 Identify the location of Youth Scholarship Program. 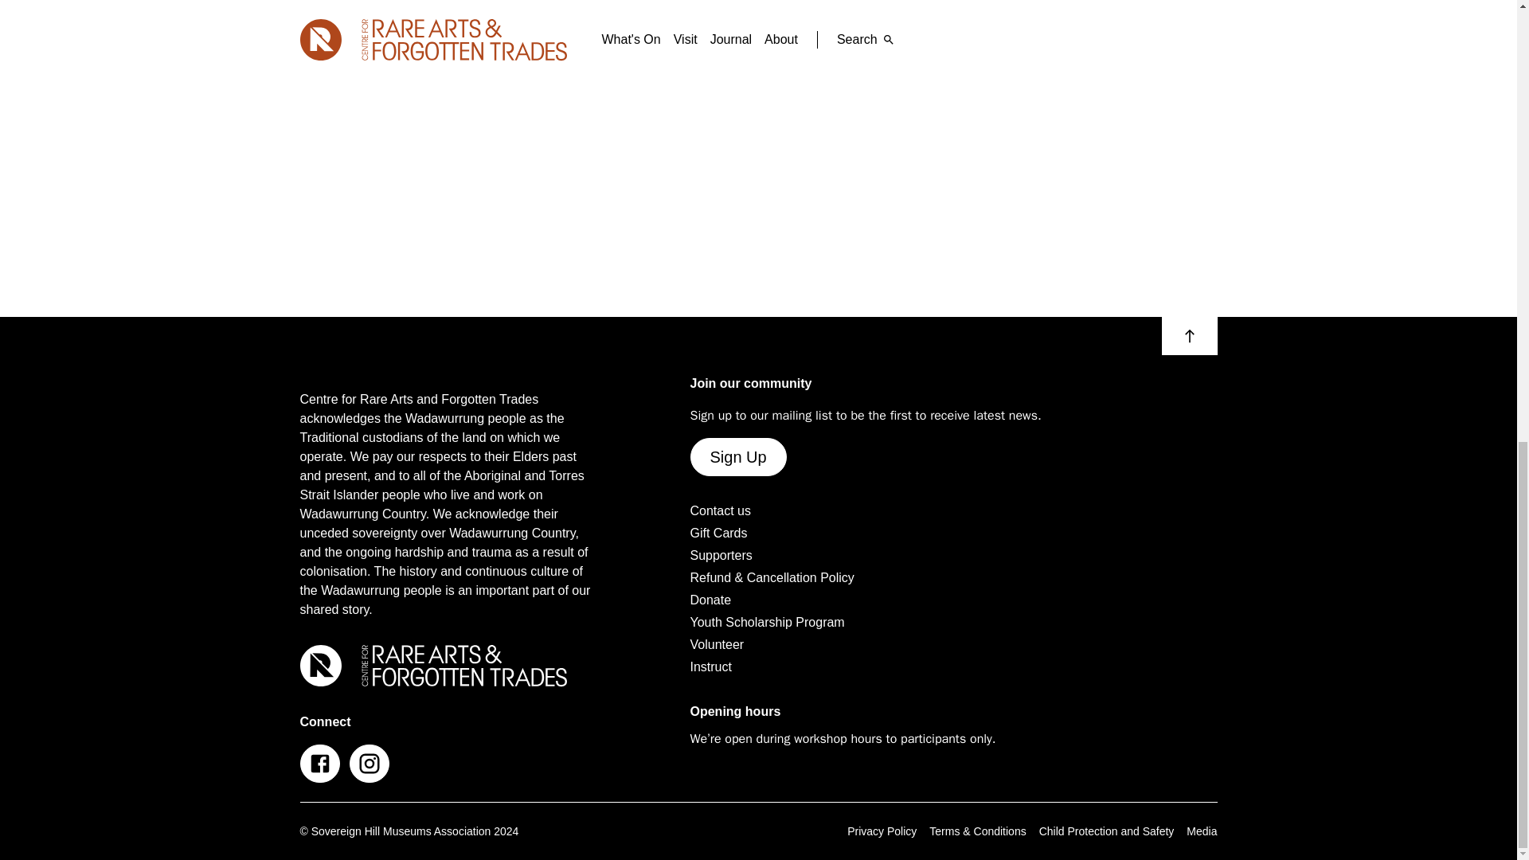
(766, 623).